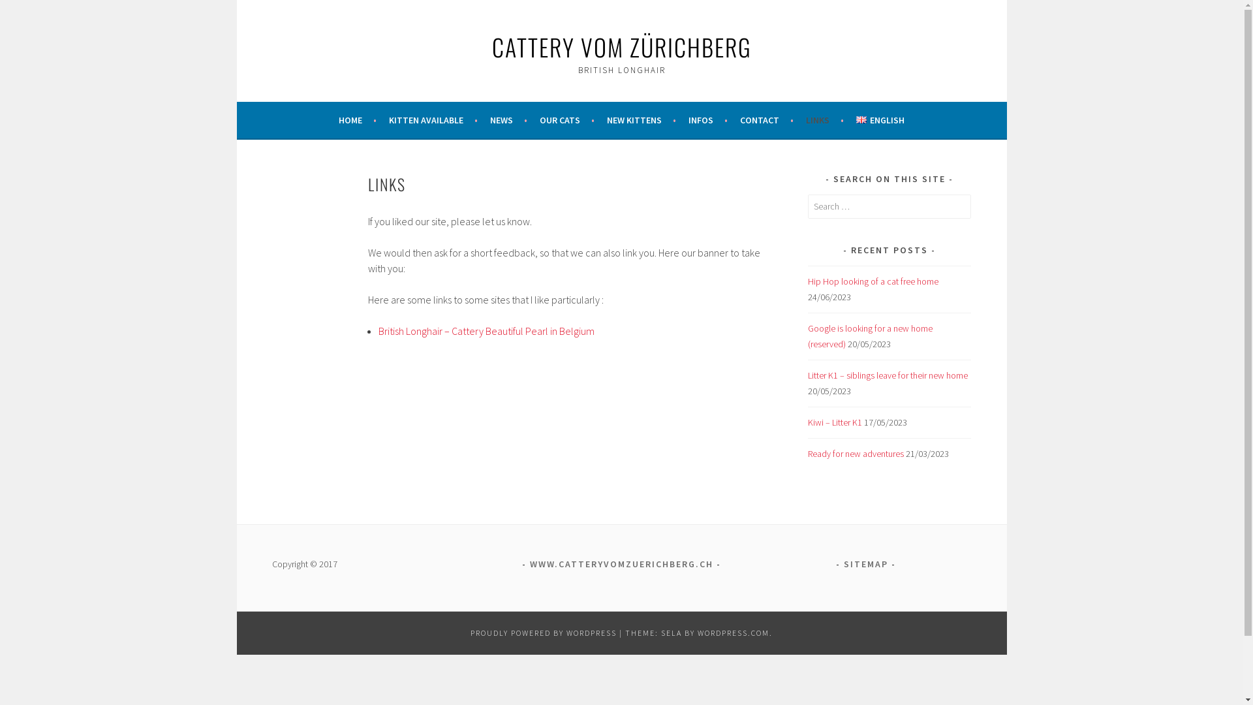 The image size is (1253, 705). Describe the element at coordinates (866, 564) in the screenshot. I see `SITEMAP` at that location.